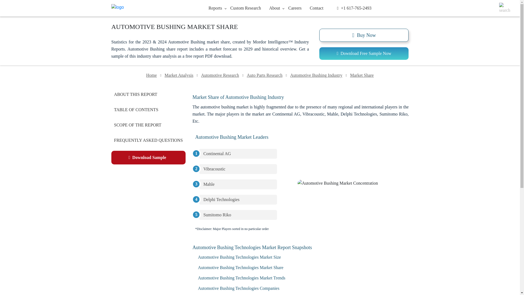 The image size is (524, 295). I want to click on About, so click(275, 8).